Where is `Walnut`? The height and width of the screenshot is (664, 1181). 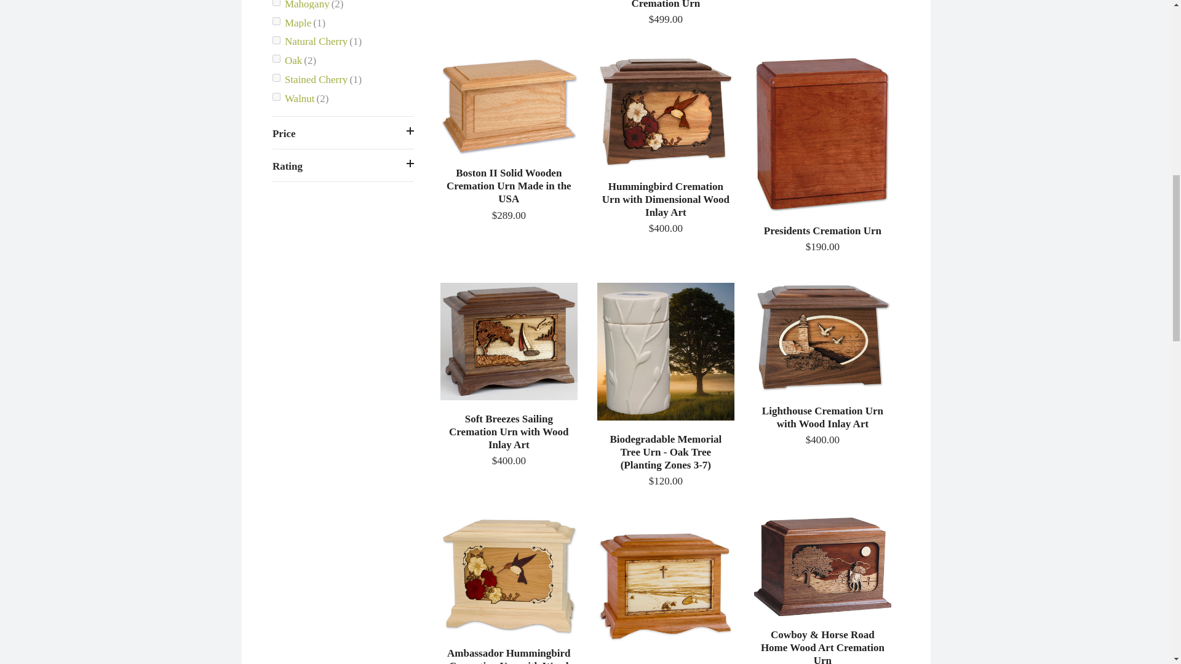 Walnut is located at coordinates (343, 97).